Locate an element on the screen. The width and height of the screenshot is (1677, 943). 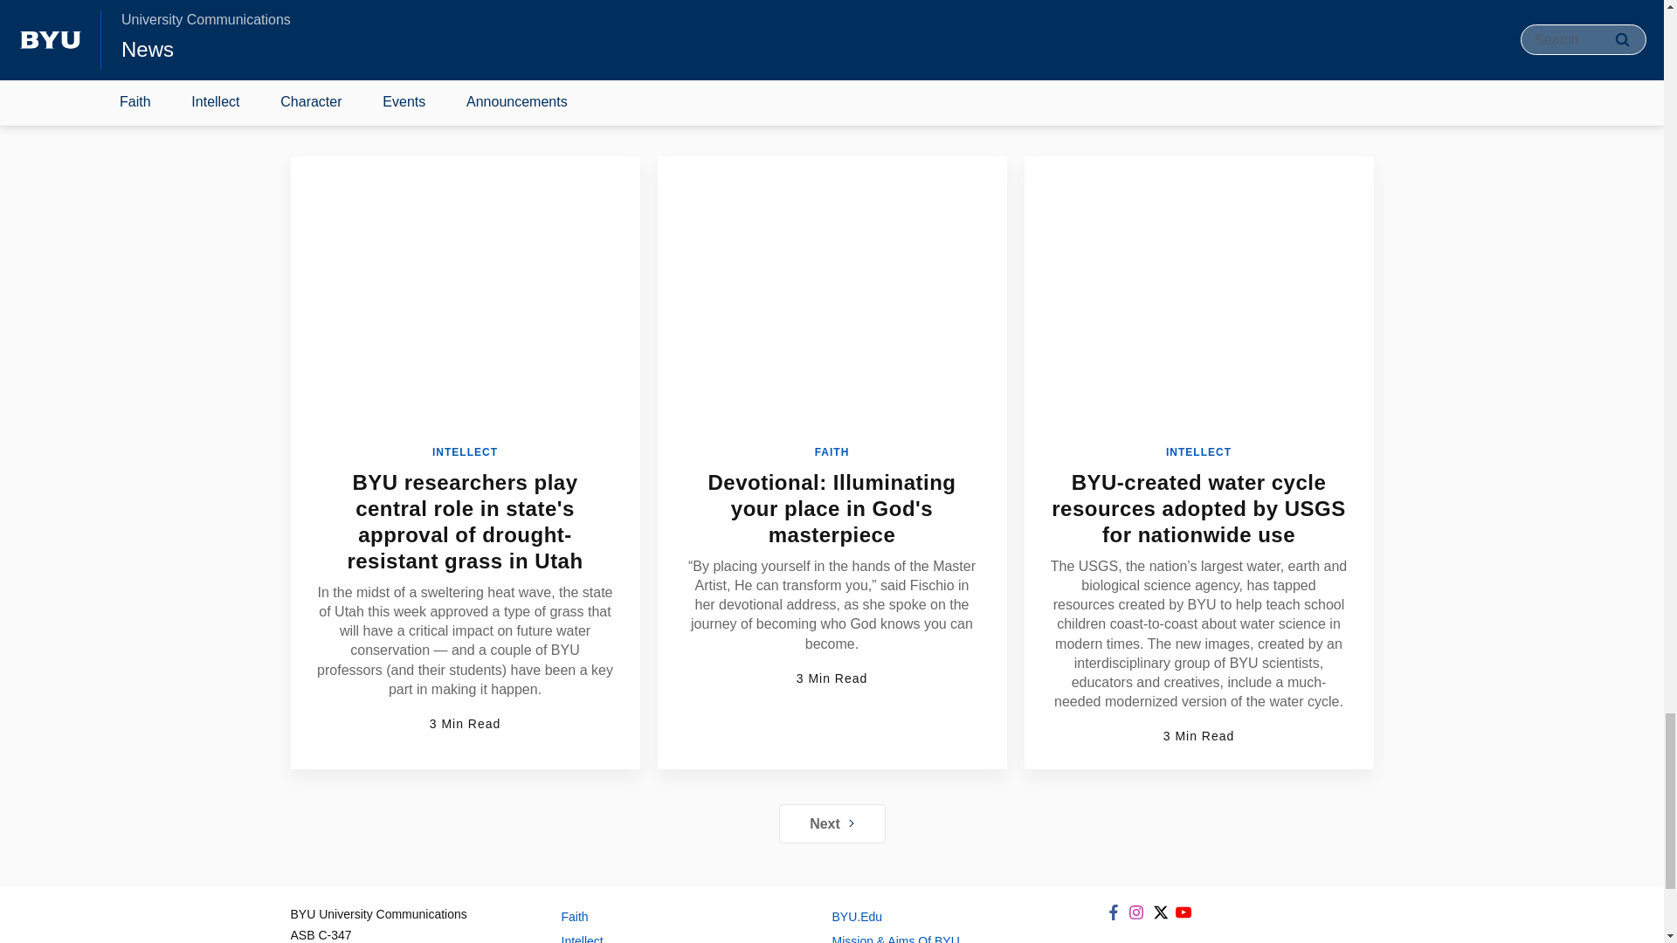
INTELLECT is located at coordinates (465, 451).